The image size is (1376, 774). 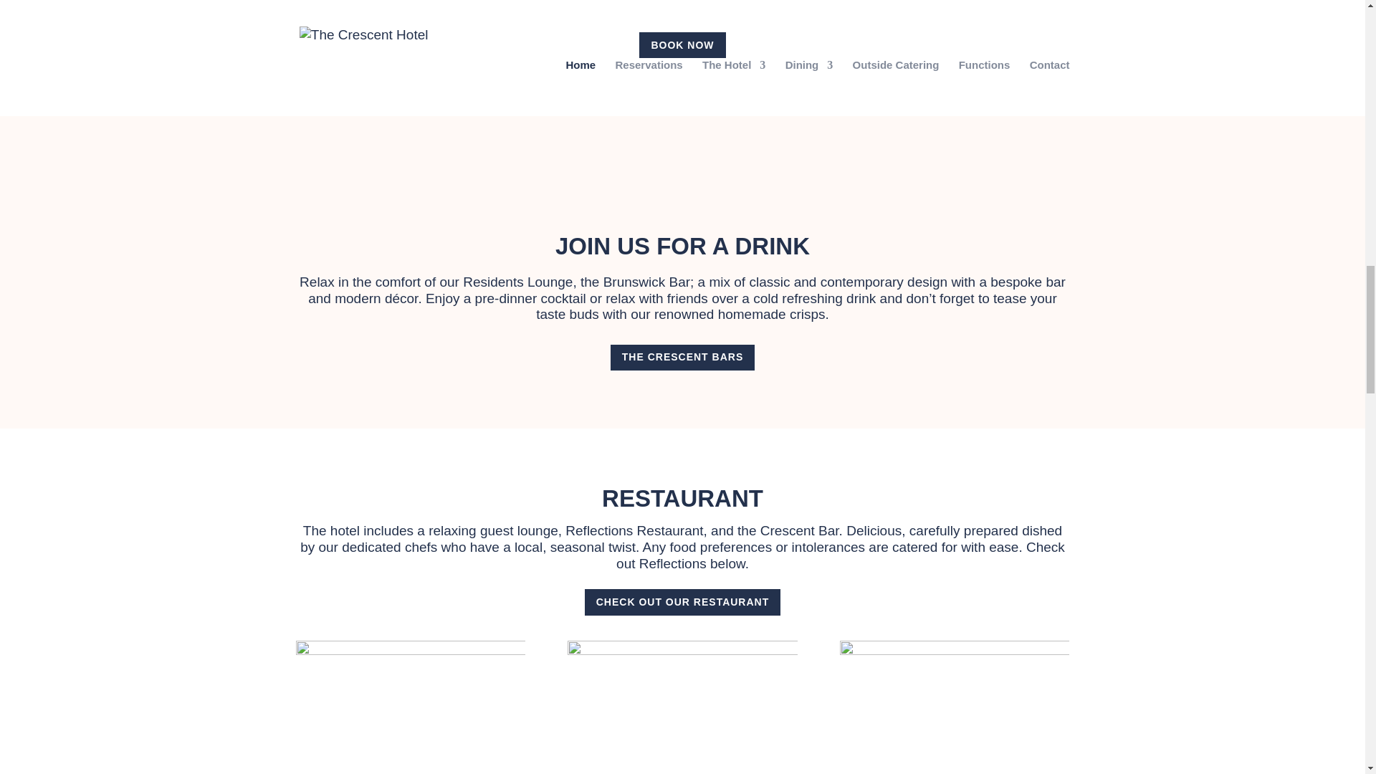 I want to click on THE CRESCENT BARS, so click(x=682, y=357).